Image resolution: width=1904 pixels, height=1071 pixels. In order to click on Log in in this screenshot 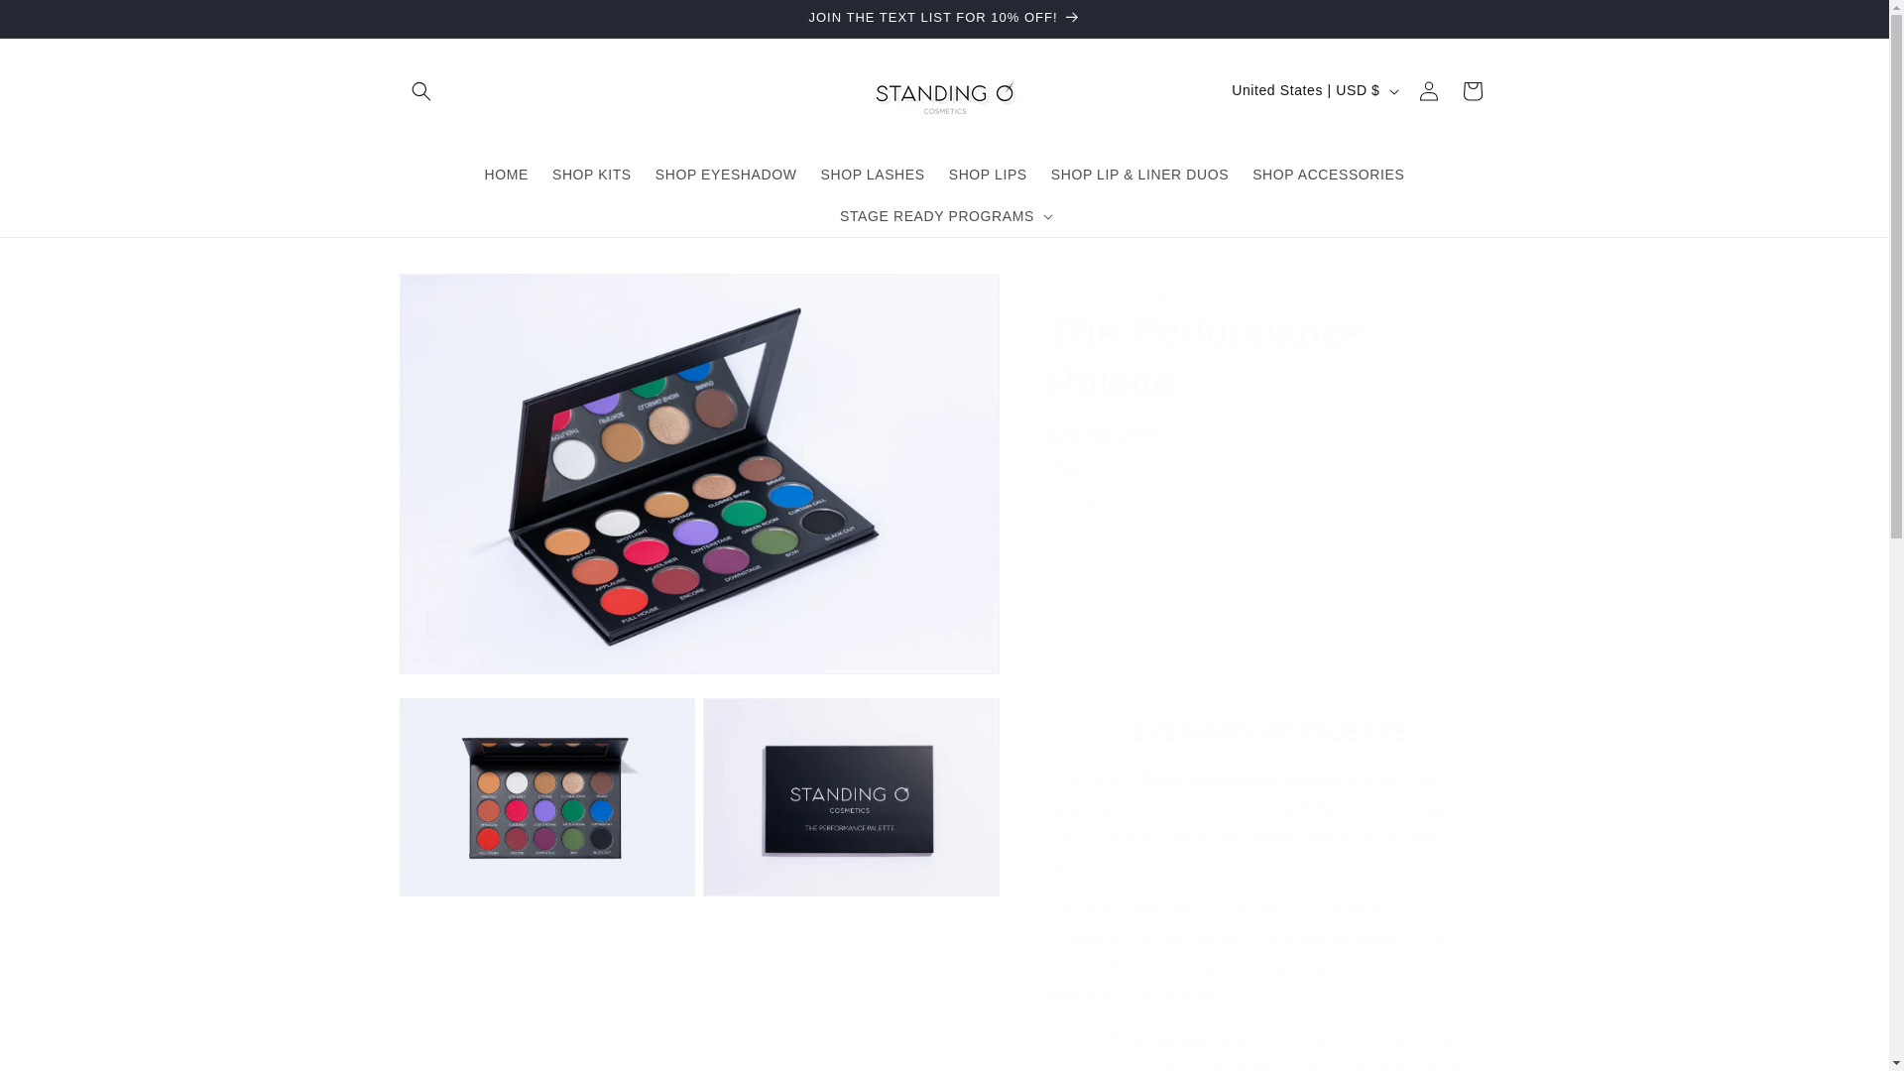, I will do `click(1428, 91)`.